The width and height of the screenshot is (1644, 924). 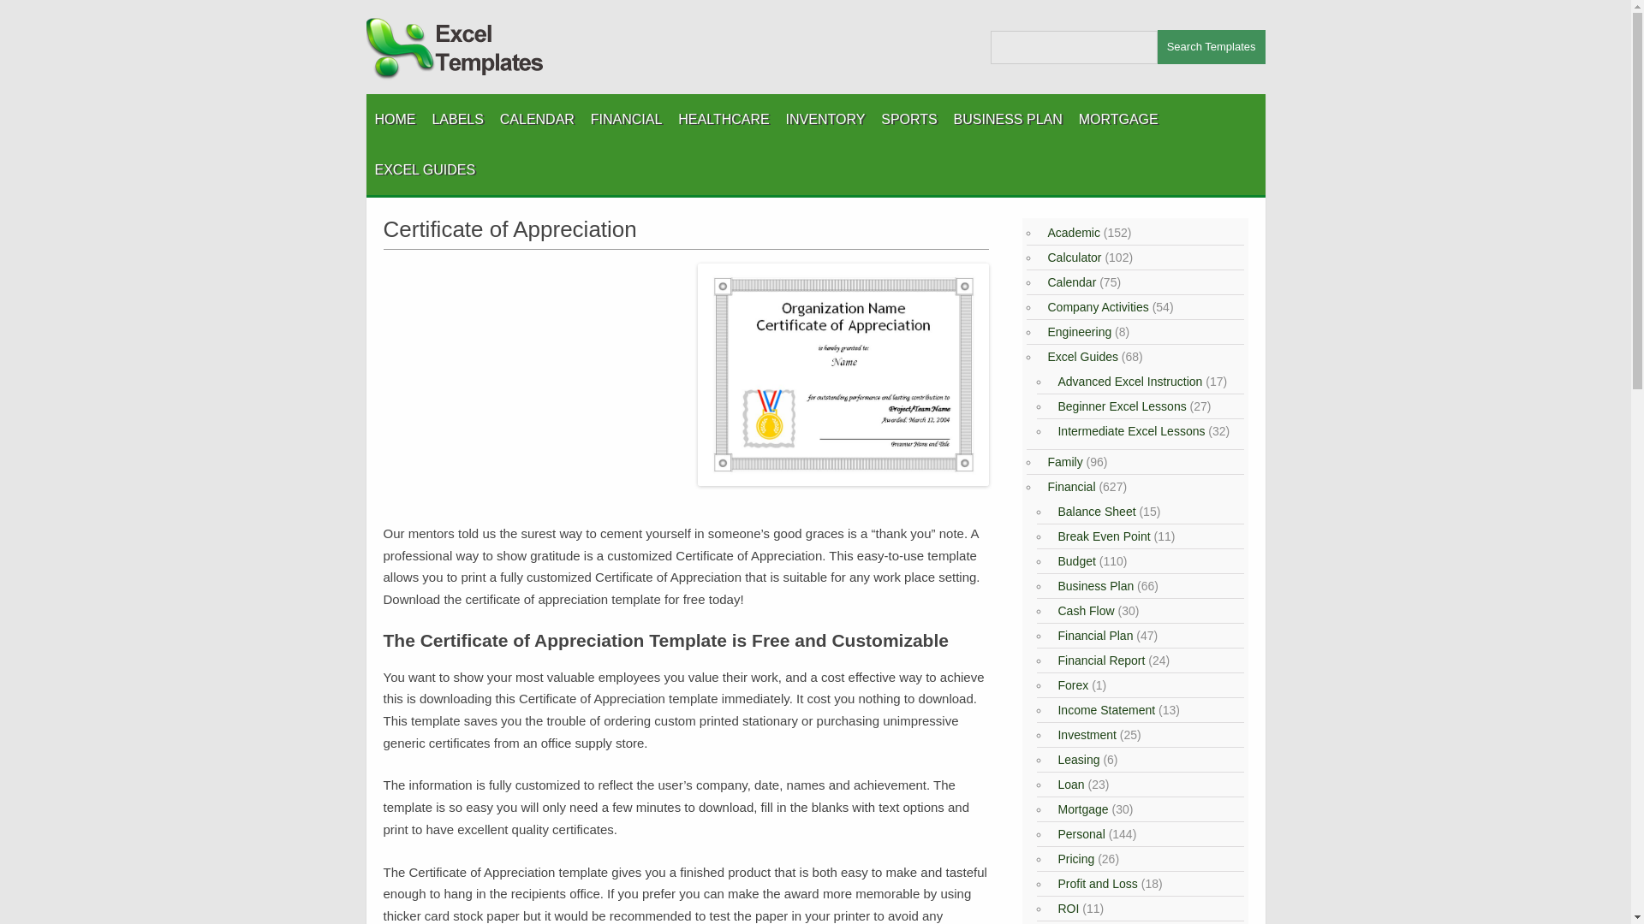 I want to click on SPORTS, so click(x=909, y=119).